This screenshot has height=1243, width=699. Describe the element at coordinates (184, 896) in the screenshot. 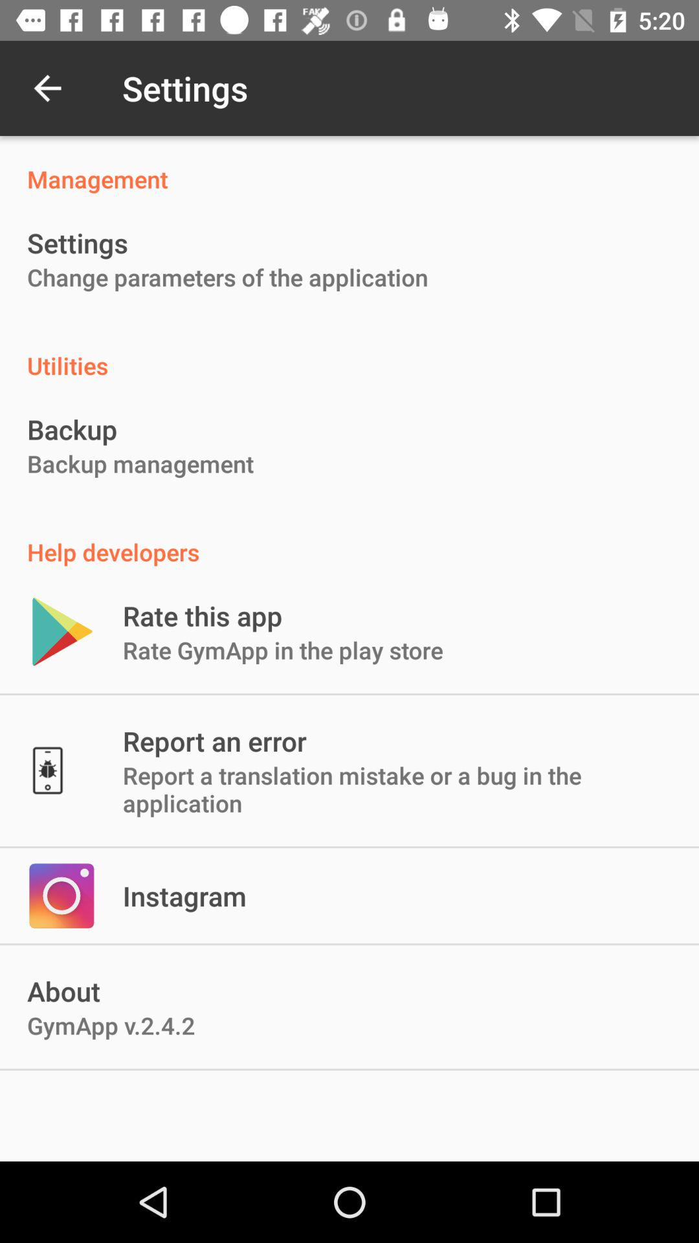

I see `click the icon below the report a translation icon` at that location.